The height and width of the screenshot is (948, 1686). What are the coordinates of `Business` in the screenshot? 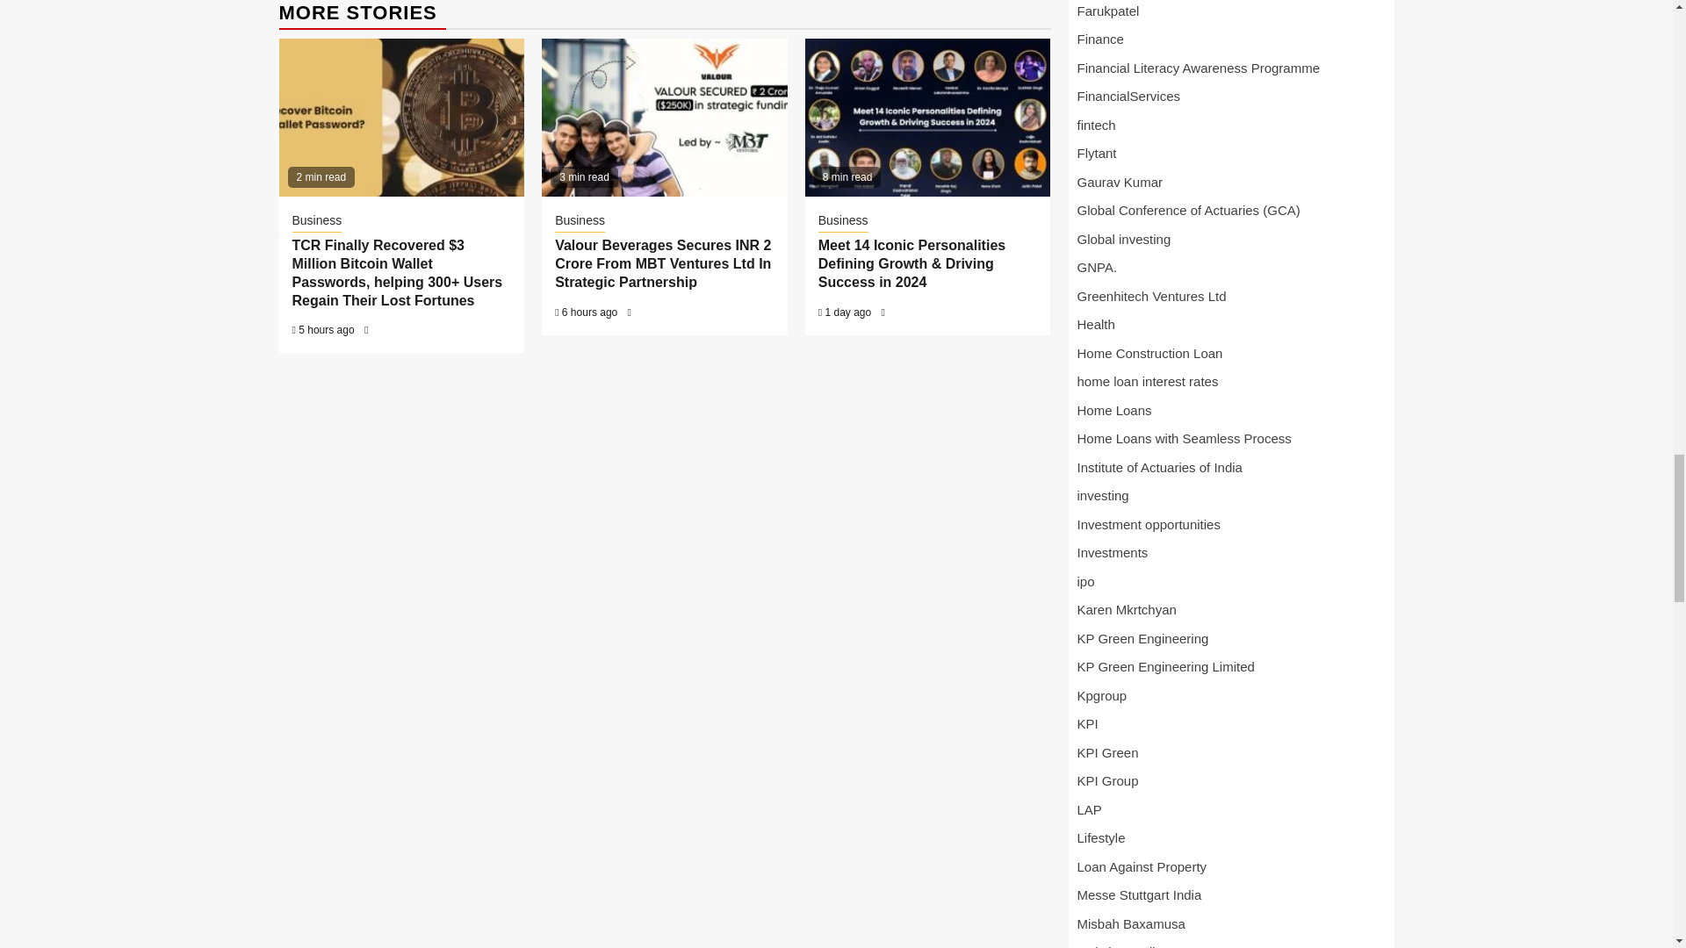 It's located at (316, 221).